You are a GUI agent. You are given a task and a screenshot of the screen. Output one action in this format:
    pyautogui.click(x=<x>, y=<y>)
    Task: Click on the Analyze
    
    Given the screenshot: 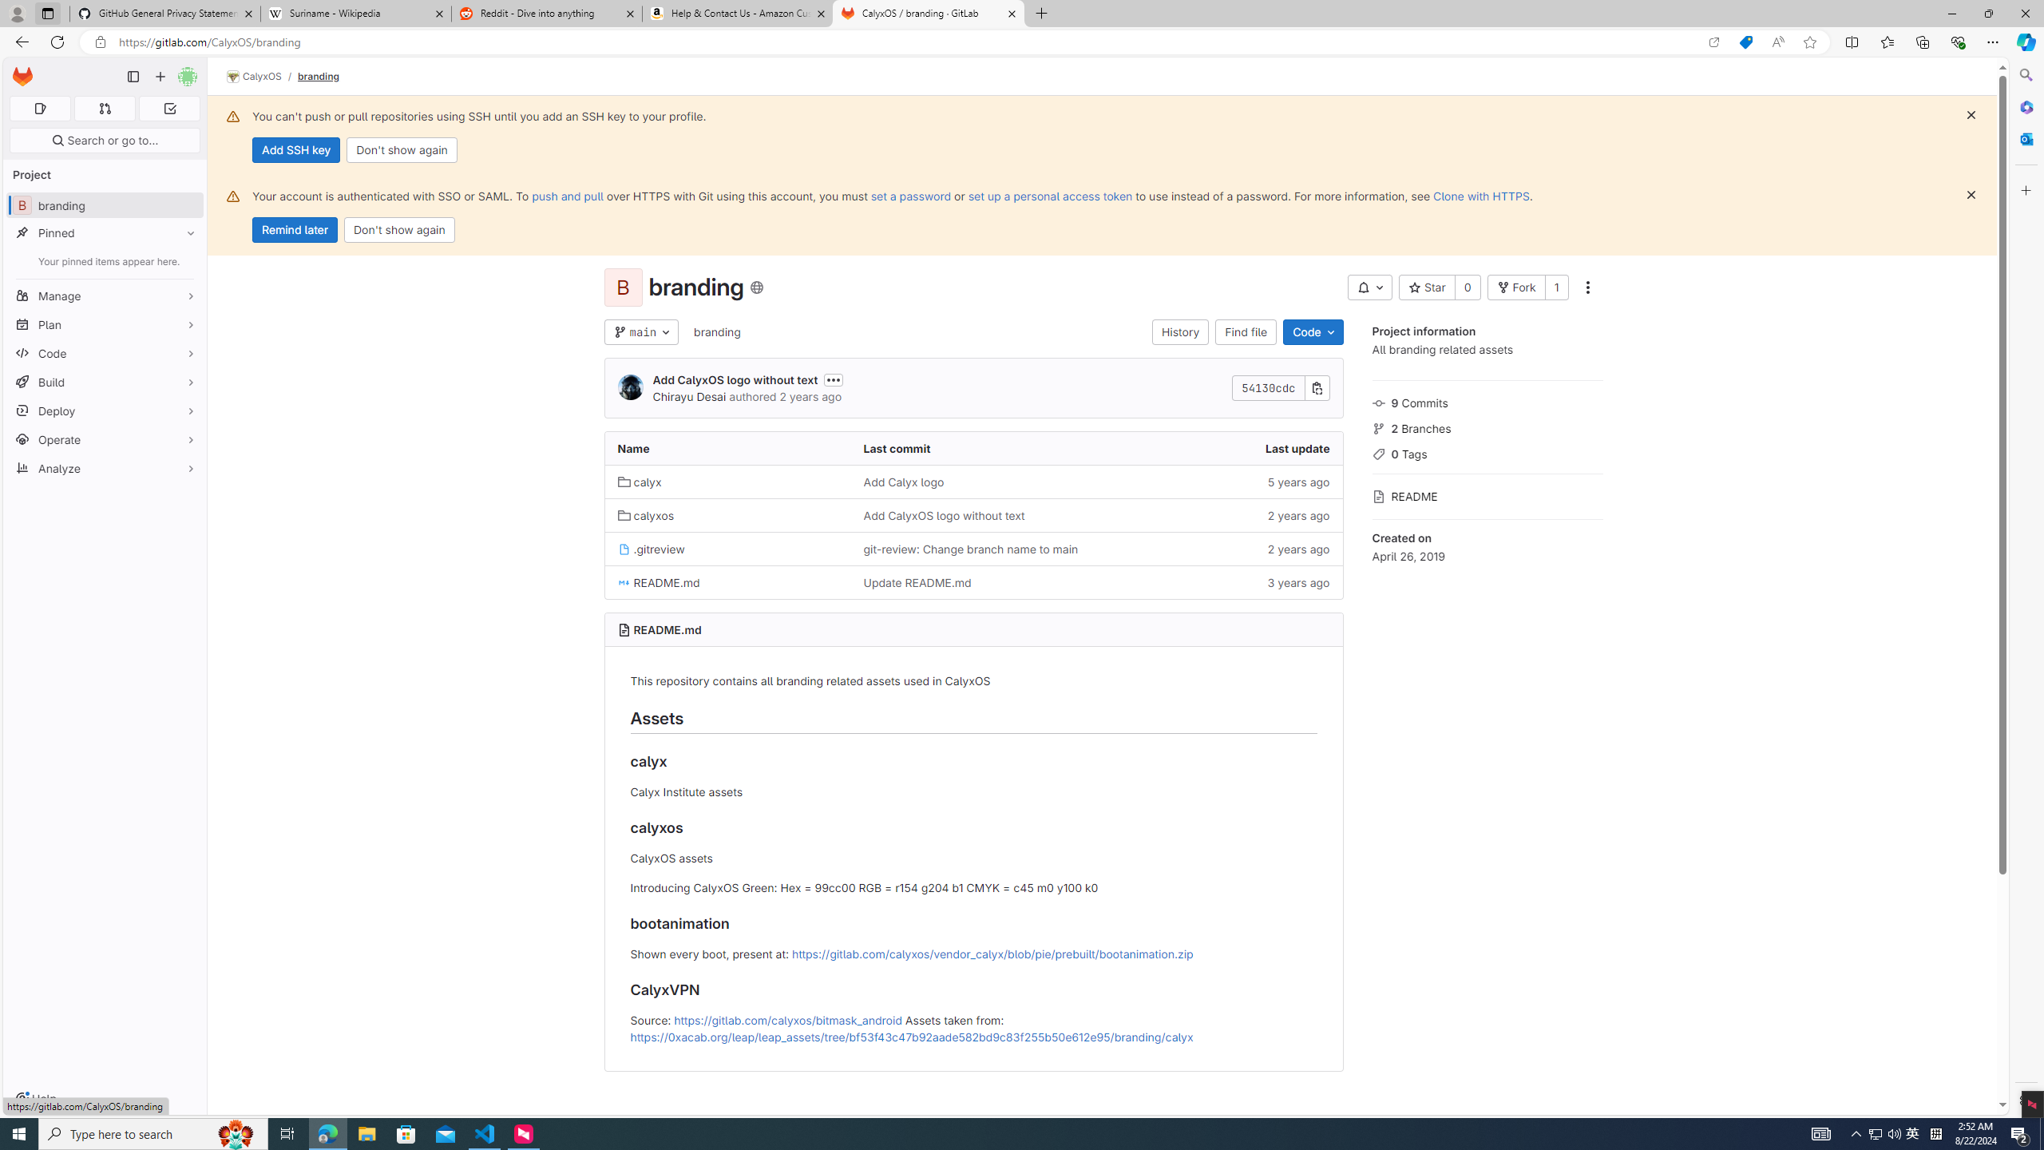 What is the action you would take?
    pyautogui.click(x=105, y=468)
    